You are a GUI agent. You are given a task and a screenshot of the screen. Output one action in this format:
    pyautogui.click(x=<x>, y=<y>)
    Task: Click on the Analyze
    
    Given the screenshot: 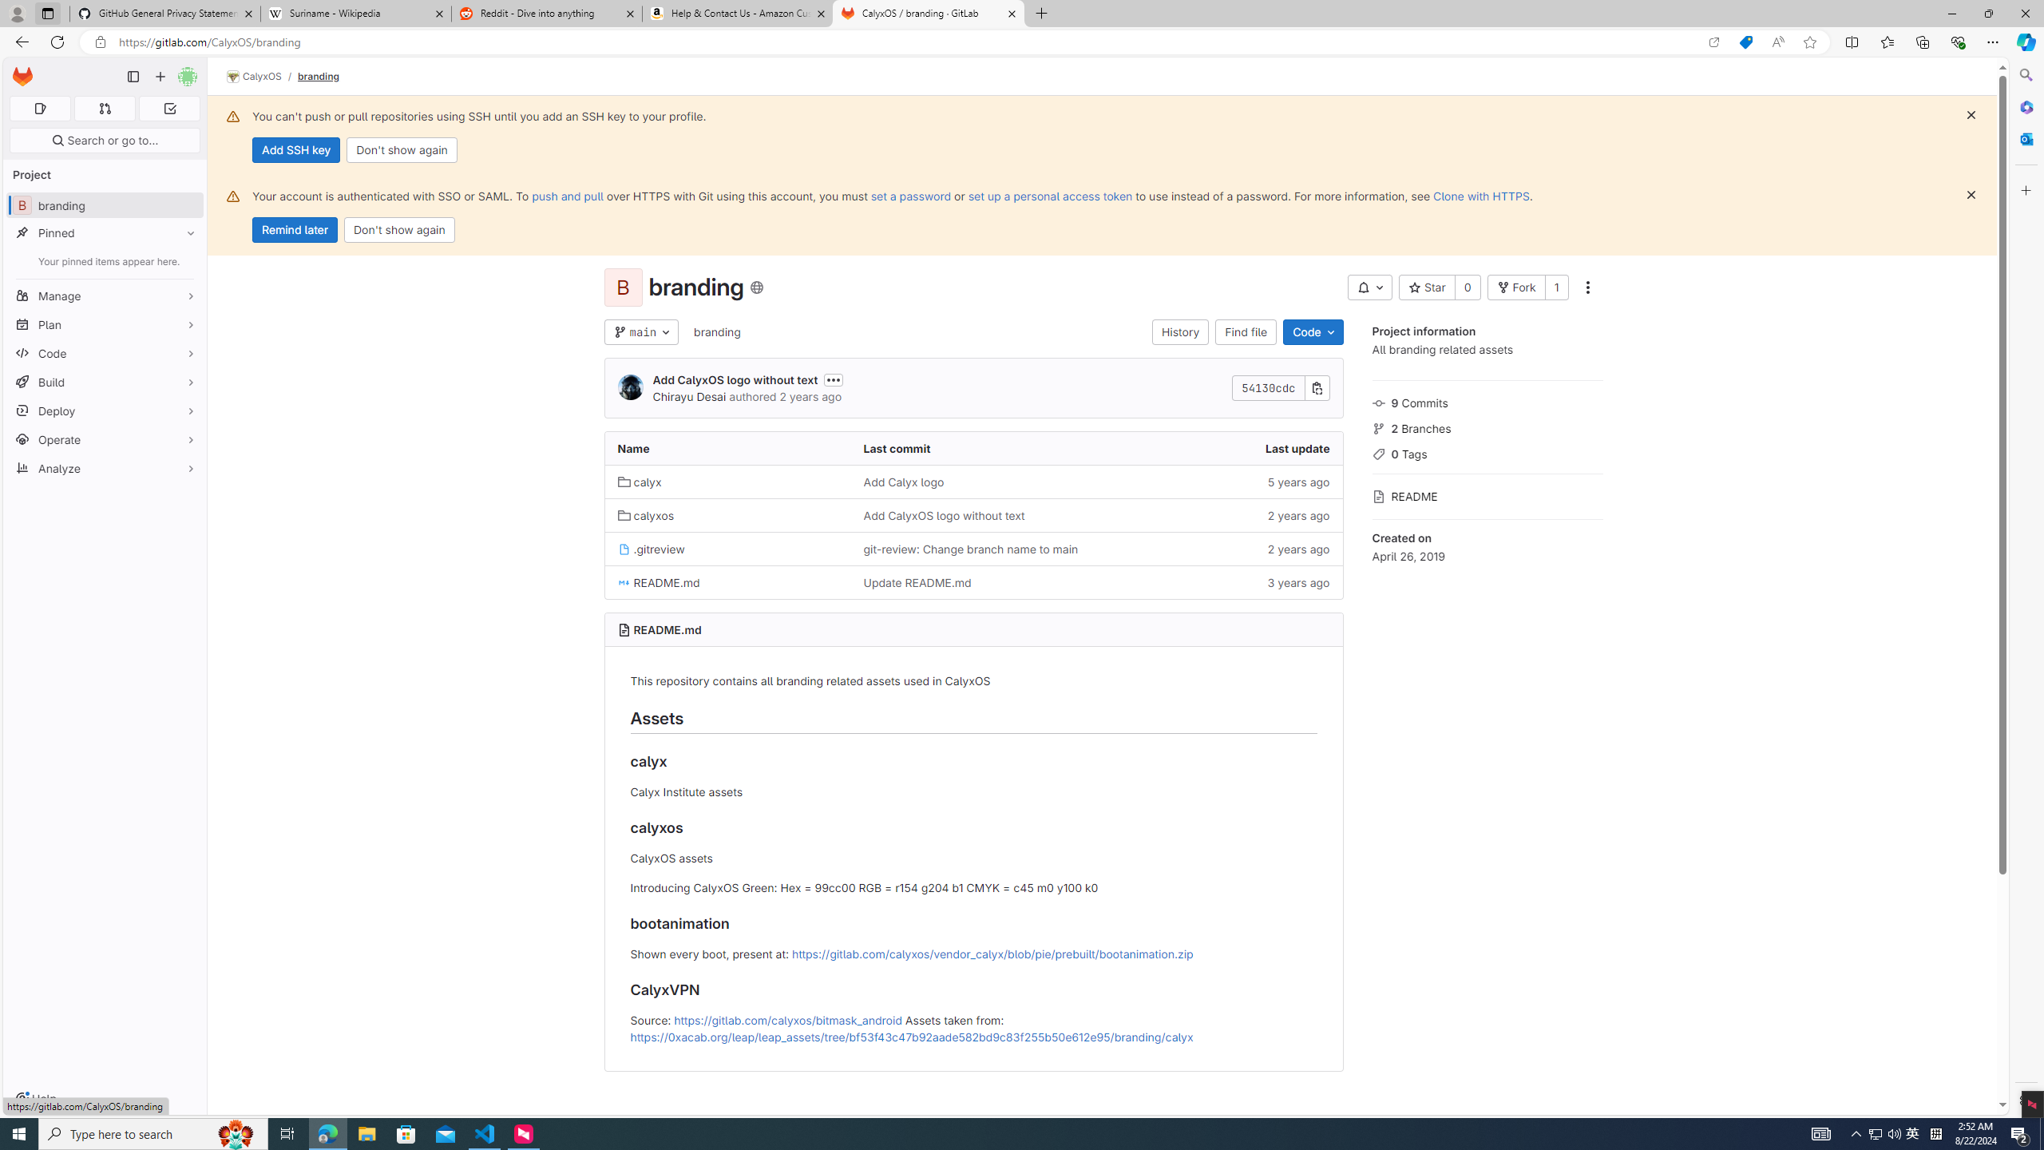 What is the action you would take?
    pyautogui.click(x=105, y=468)
    